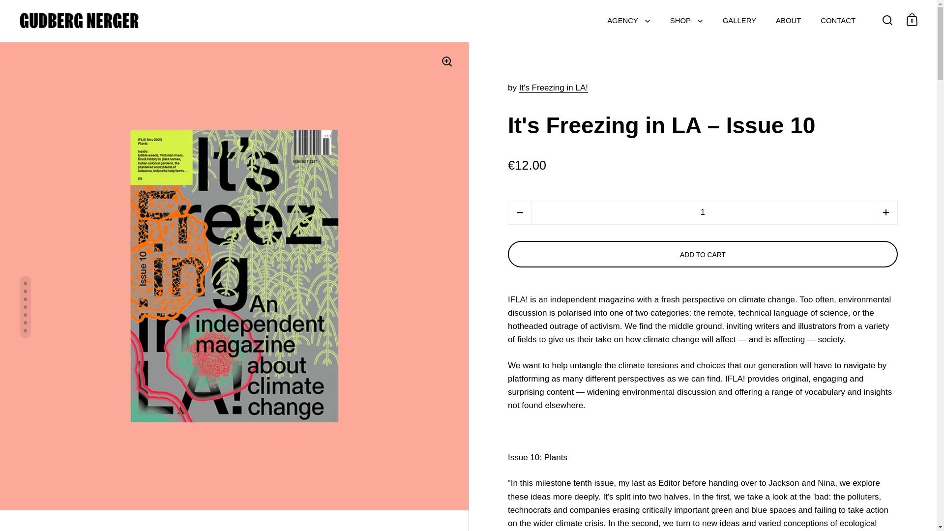 This screenshot has width=944, height=531. Describe the element at coordinates (686, 21) in the screenshot. I see `SHOP` at that location.